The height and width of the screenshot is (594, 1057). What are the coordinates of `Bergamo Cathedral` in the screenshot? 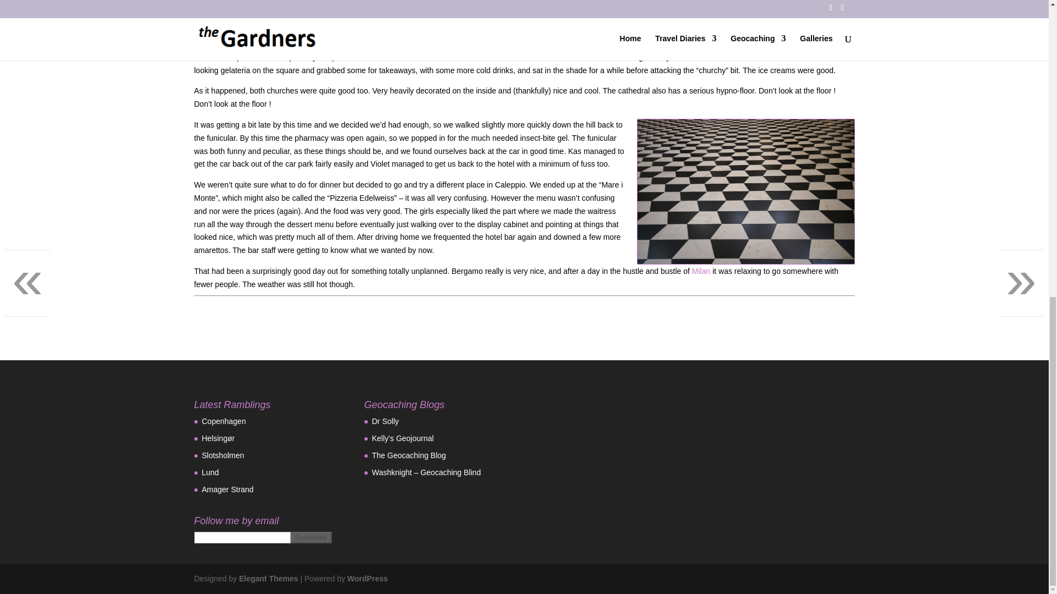 It's located at (352, 57).